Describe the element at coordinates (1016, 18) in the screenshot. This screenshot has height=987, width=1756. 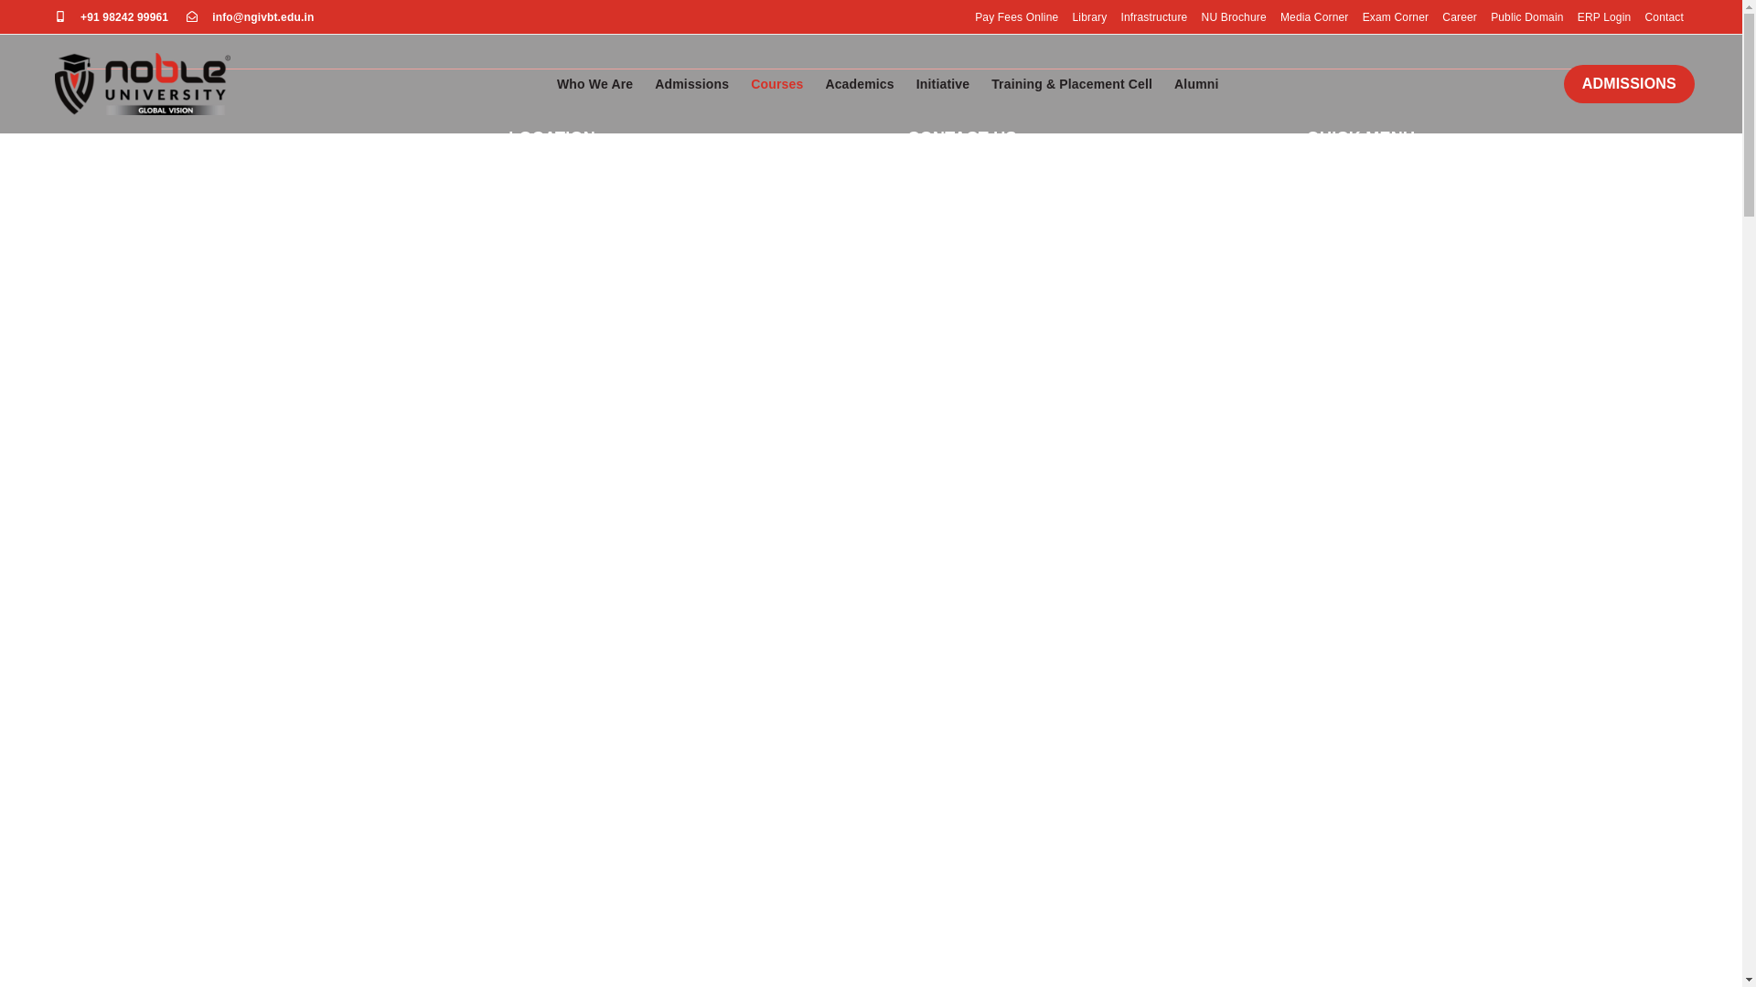
I see `Pay Fees Online` at that location.